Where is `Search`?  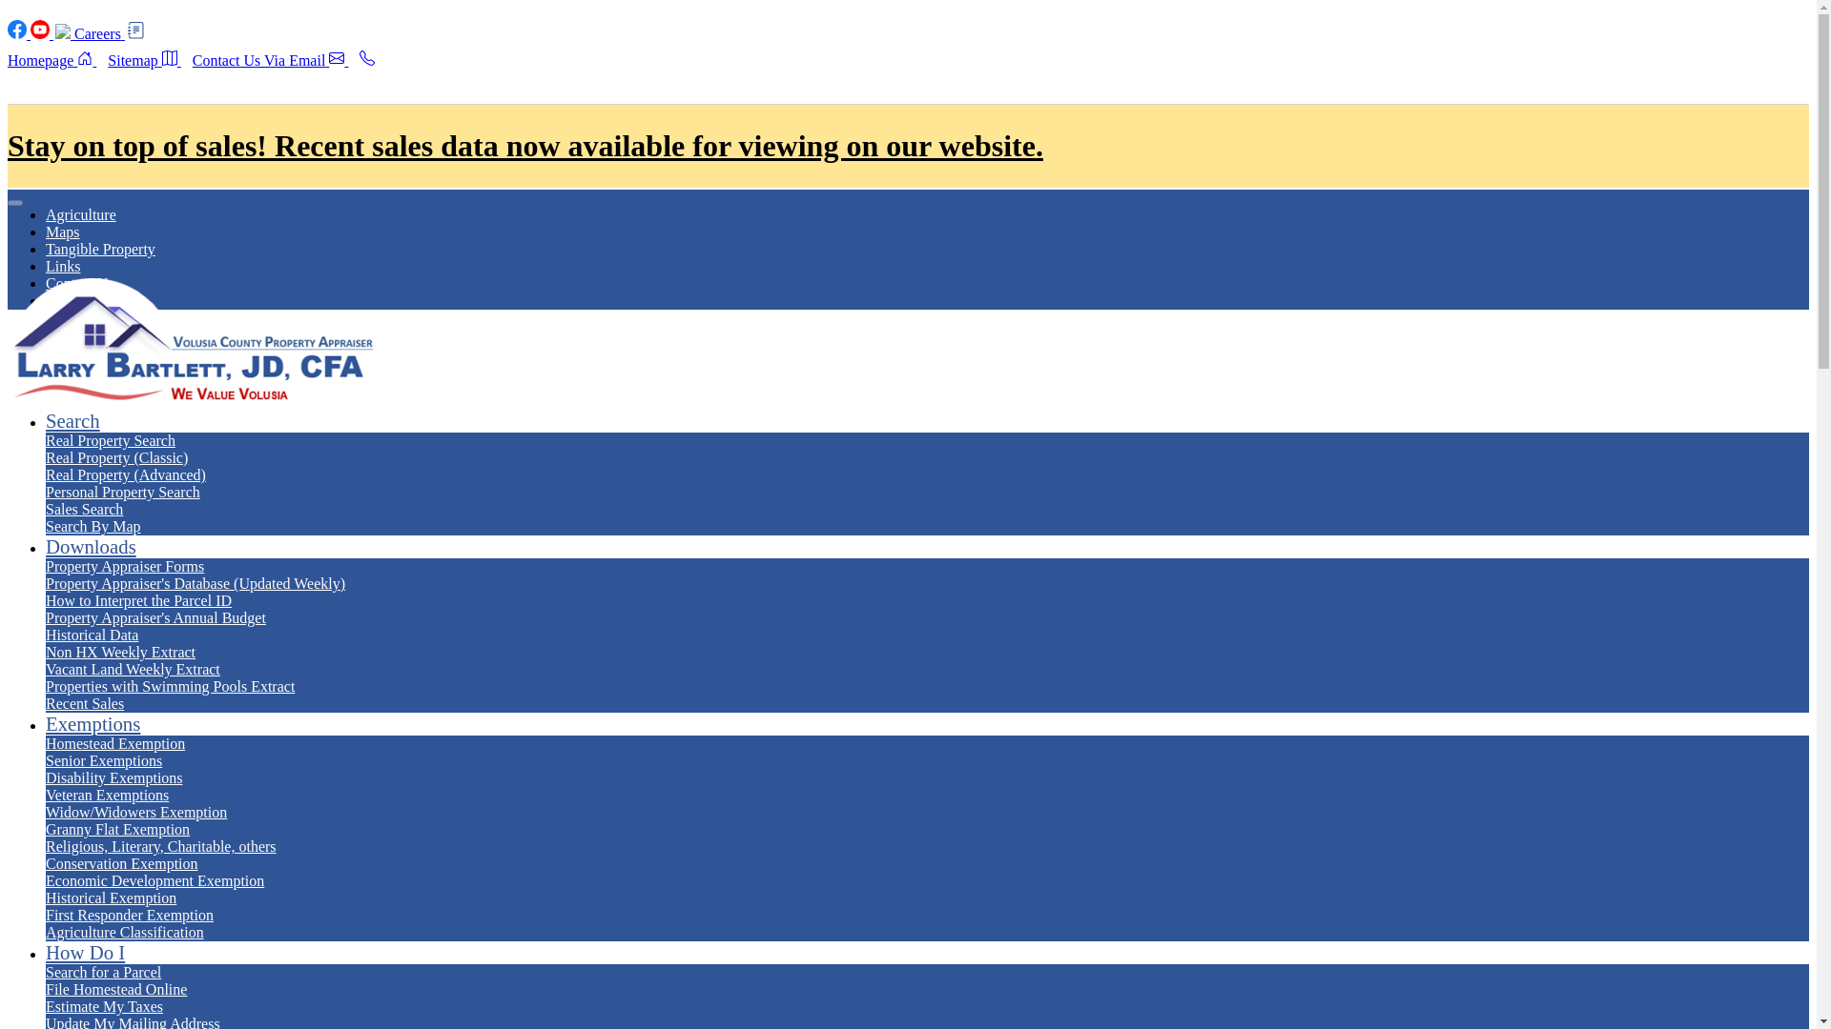
Search is located at coordinates (72, 419).